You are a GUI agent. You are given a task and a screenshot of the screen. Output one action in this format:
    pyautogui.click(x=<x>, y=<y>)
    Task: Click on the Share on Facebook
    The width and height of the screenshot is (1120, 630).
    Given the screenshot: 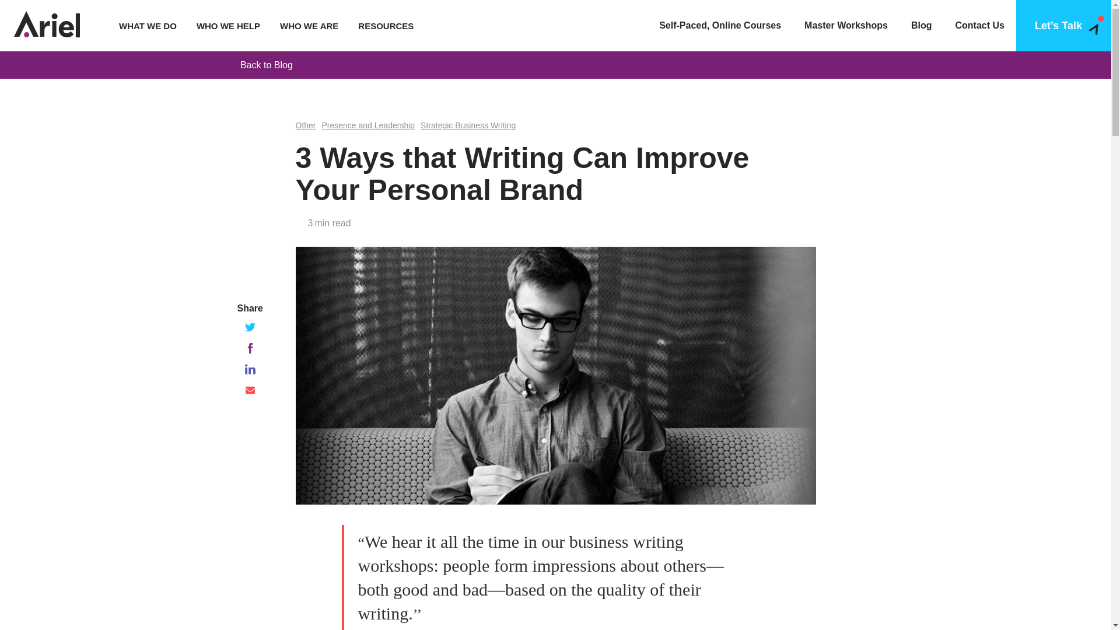 What is the action you would take?
    pyautogui.click(x=250, y=348)
    